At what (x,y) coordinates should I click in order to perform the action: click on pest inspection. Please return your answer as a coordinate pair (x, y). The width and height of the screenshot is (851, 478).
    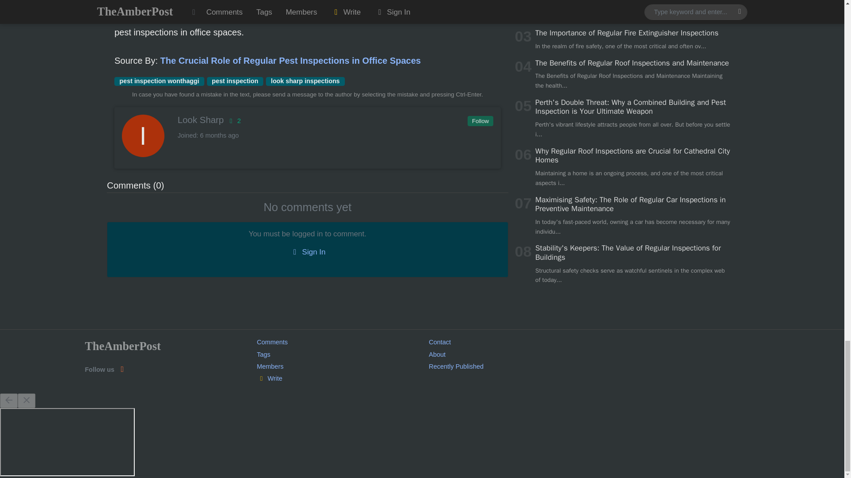
    Looking at the image, I should click on (235, 81).